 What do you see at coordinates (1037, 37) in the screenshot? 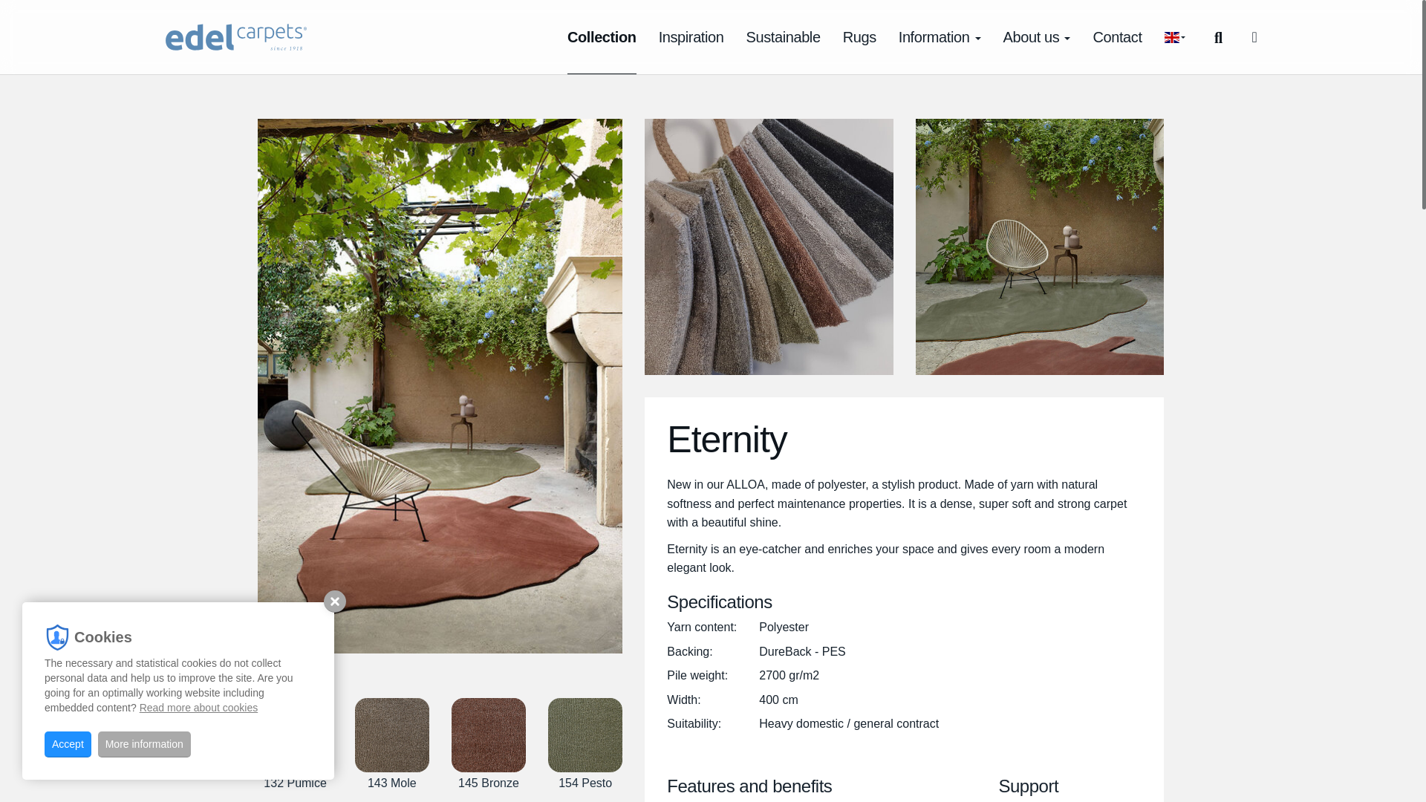
I see `About us` at bounding box center [1037, 37].